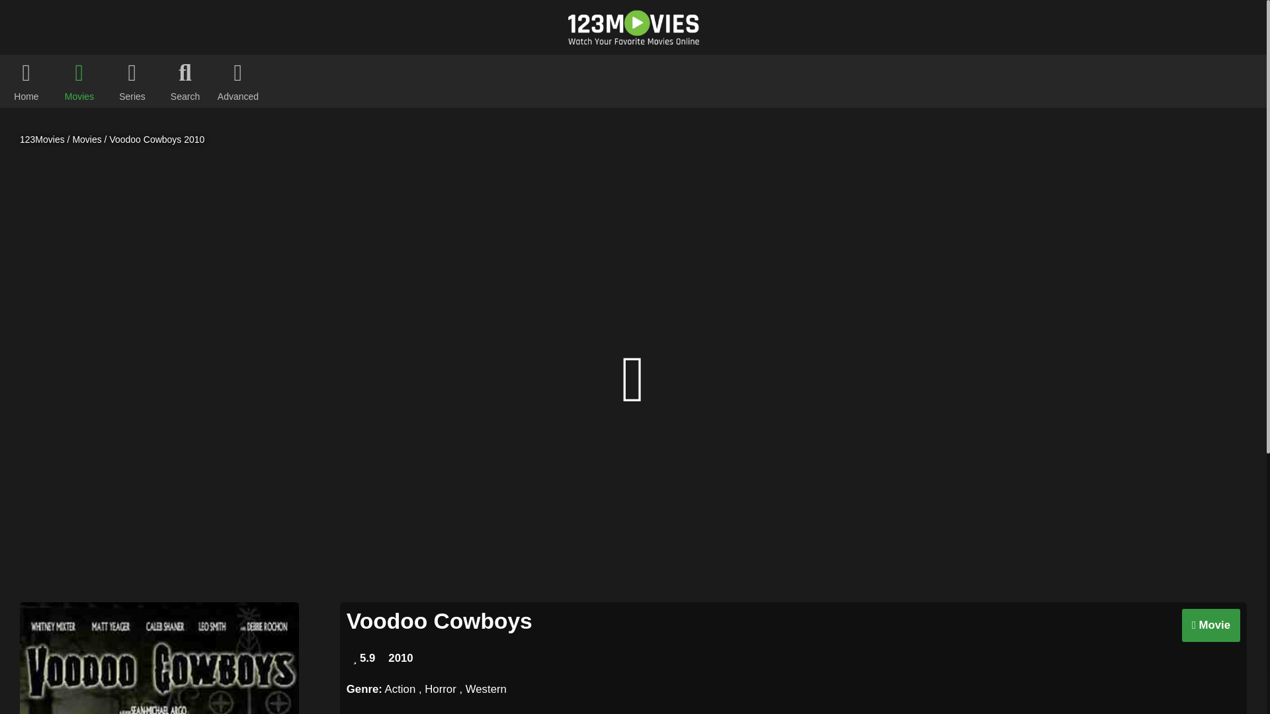  I want to click on Rating, so click(364, 658).